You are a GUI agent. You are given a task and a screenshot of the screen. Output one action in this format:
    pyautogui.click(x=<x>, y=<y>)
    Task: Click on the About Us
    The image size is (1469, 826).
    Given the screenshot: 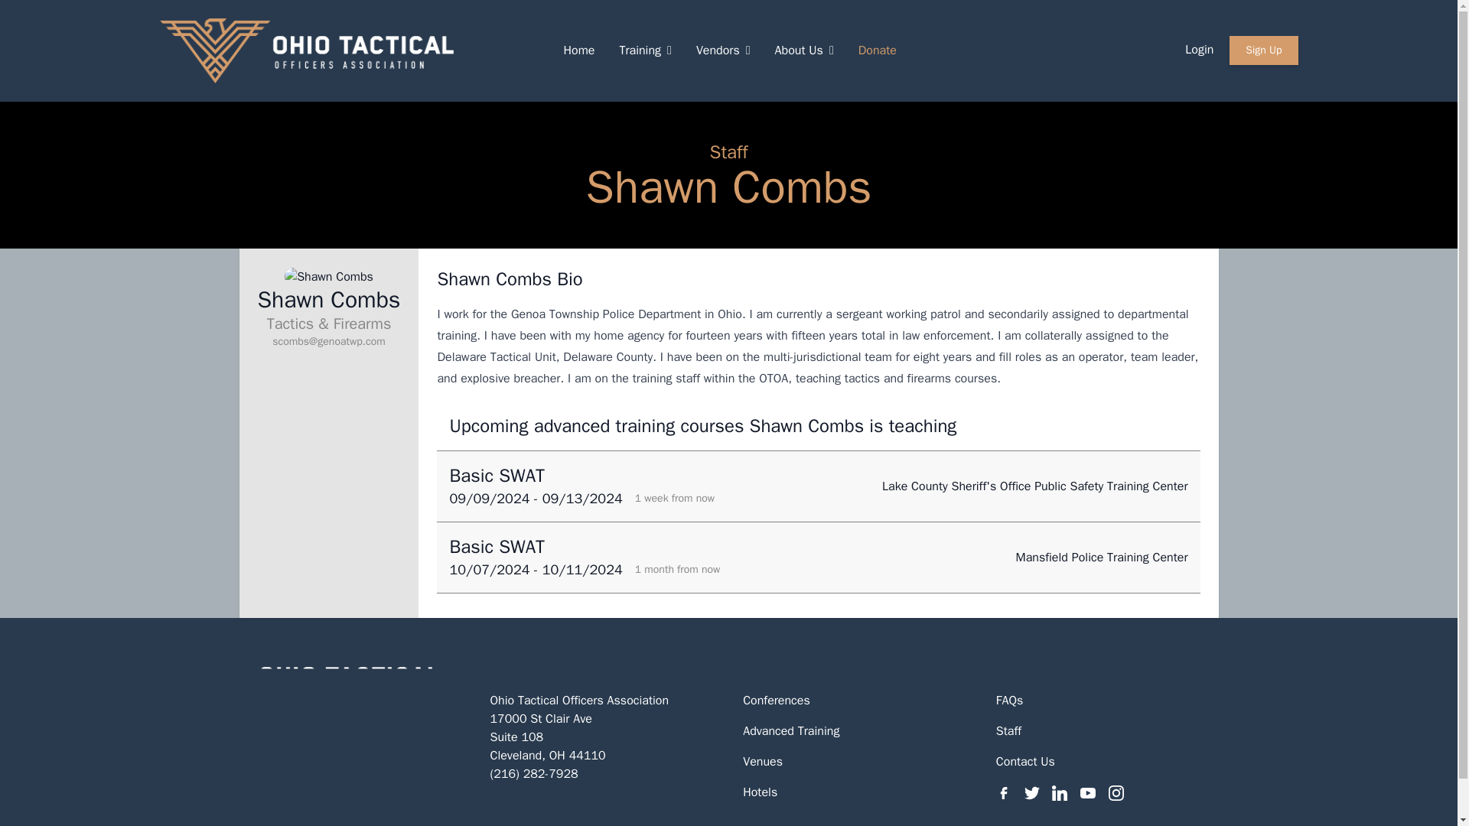 What is the action you would take?
    pyautogui.click(x=803, y=50)
    